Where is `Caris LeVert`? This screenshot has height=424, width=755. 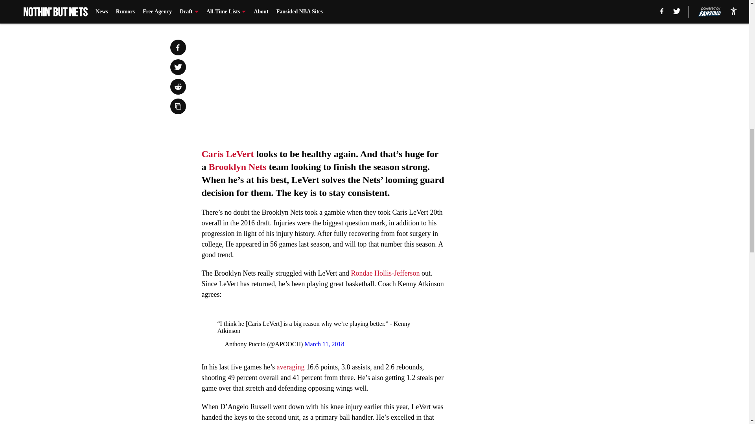 Caris LeVert is located at coordinates (227, 154).